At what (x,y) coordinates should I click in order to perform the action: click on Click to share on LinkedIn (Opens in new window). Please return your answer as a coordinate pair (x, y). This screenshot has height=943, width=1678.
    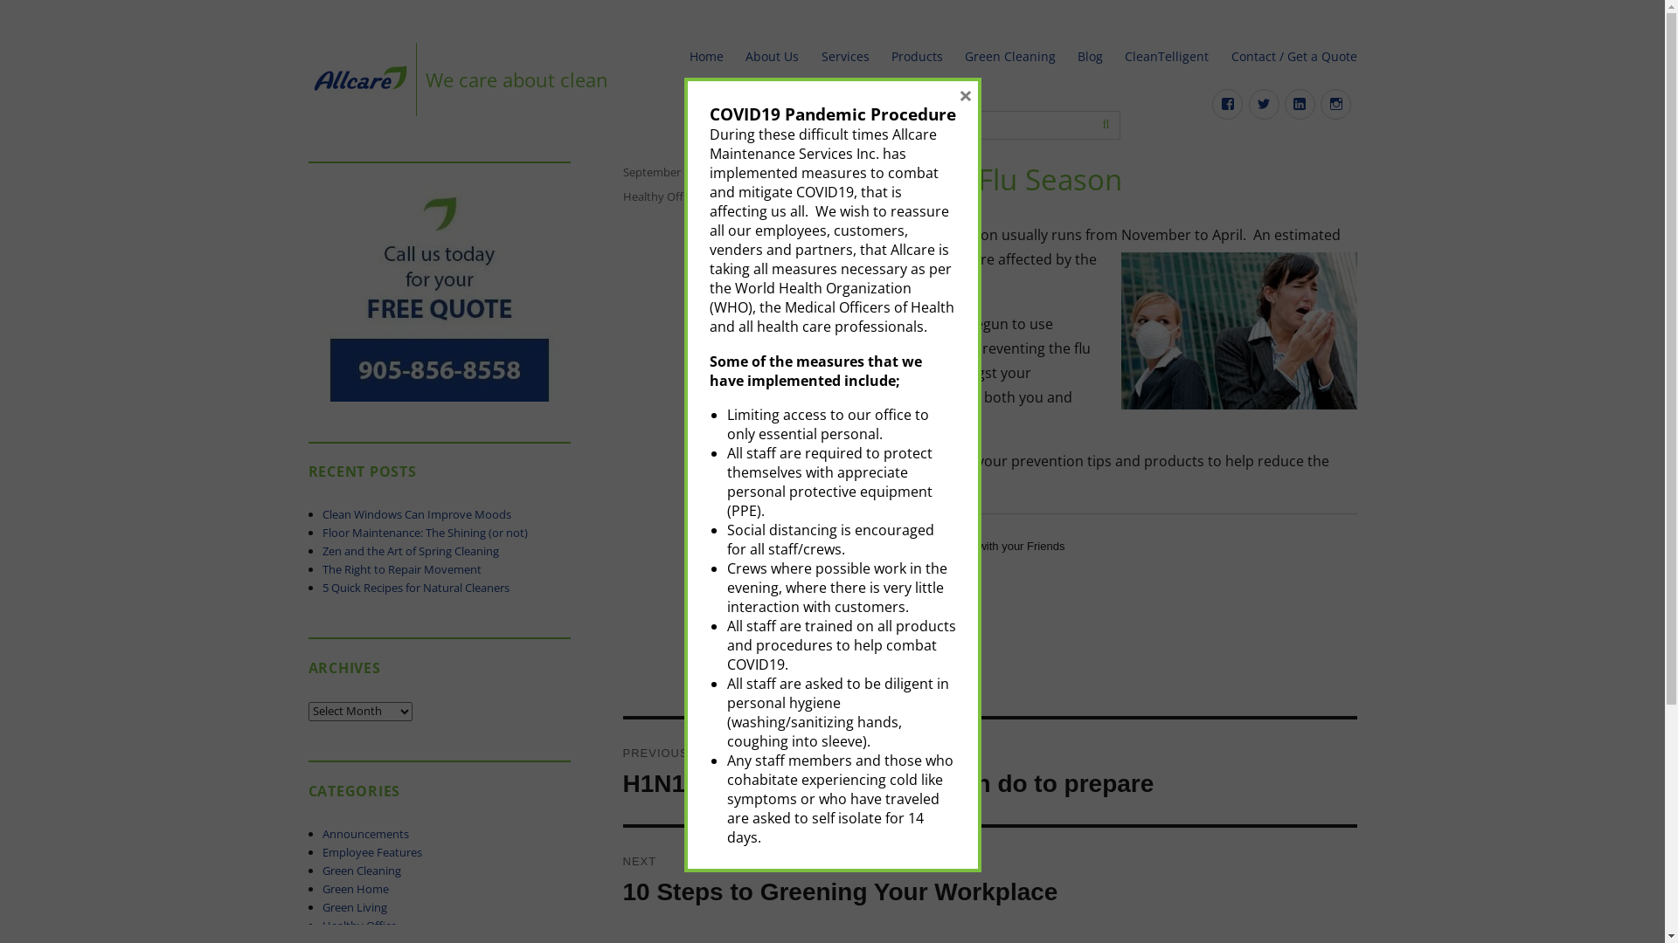
    Looking at the image, I should click on (951, 578).